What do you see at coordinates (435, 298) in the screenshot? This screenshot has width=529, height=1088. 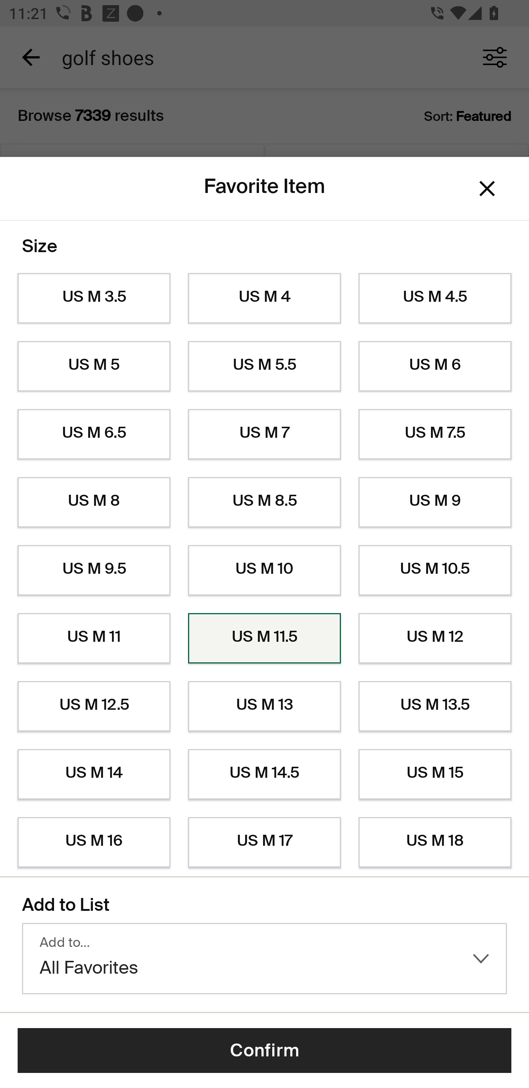 I see `US M 4.5` at bounding box center [435, 298].